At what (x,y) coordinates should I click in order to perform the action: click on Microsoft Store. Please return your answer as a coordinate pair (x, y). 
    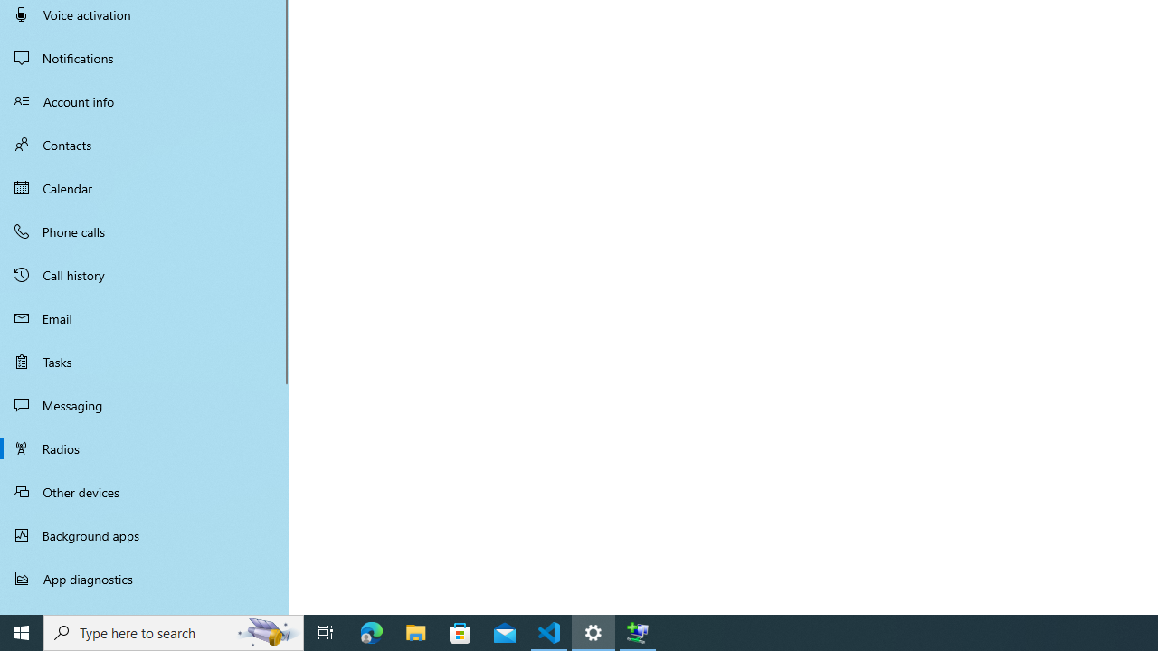
    Looking at the image, I should click on (460, 633).